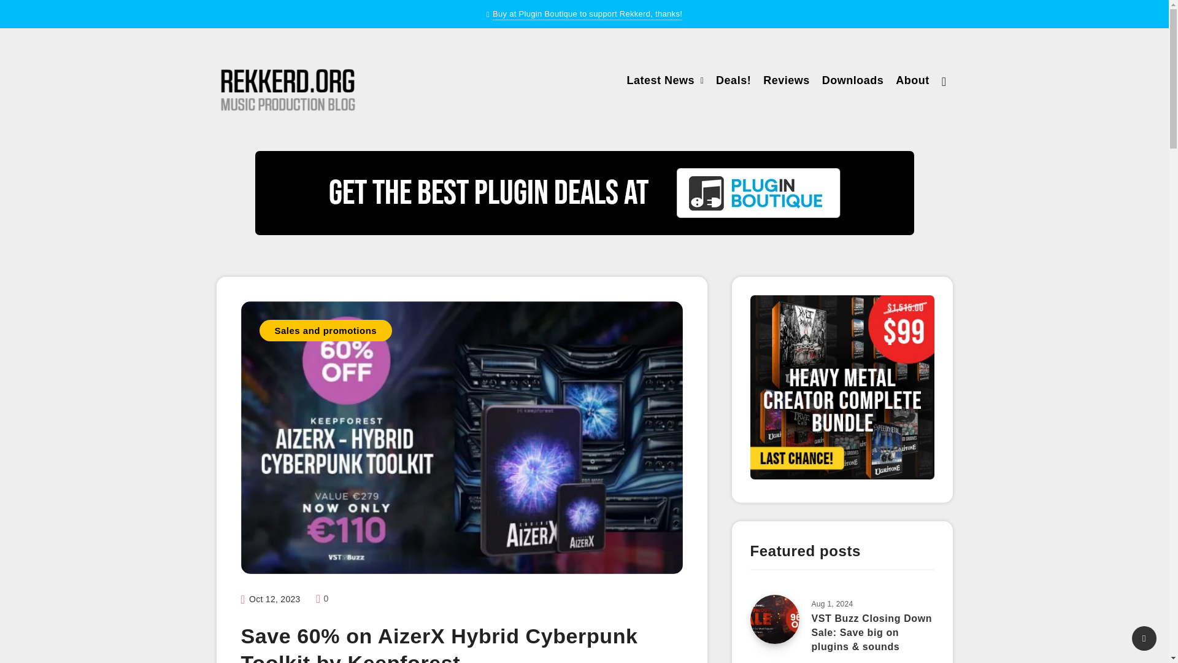 The height and width of the screenshot is (663, 1178). What do you see at coordinates (587, 15) in the screenshot?
I see `Buy at Plugin Boutique to support Rekkerd, thanks!` at bounding box center [587, 15].